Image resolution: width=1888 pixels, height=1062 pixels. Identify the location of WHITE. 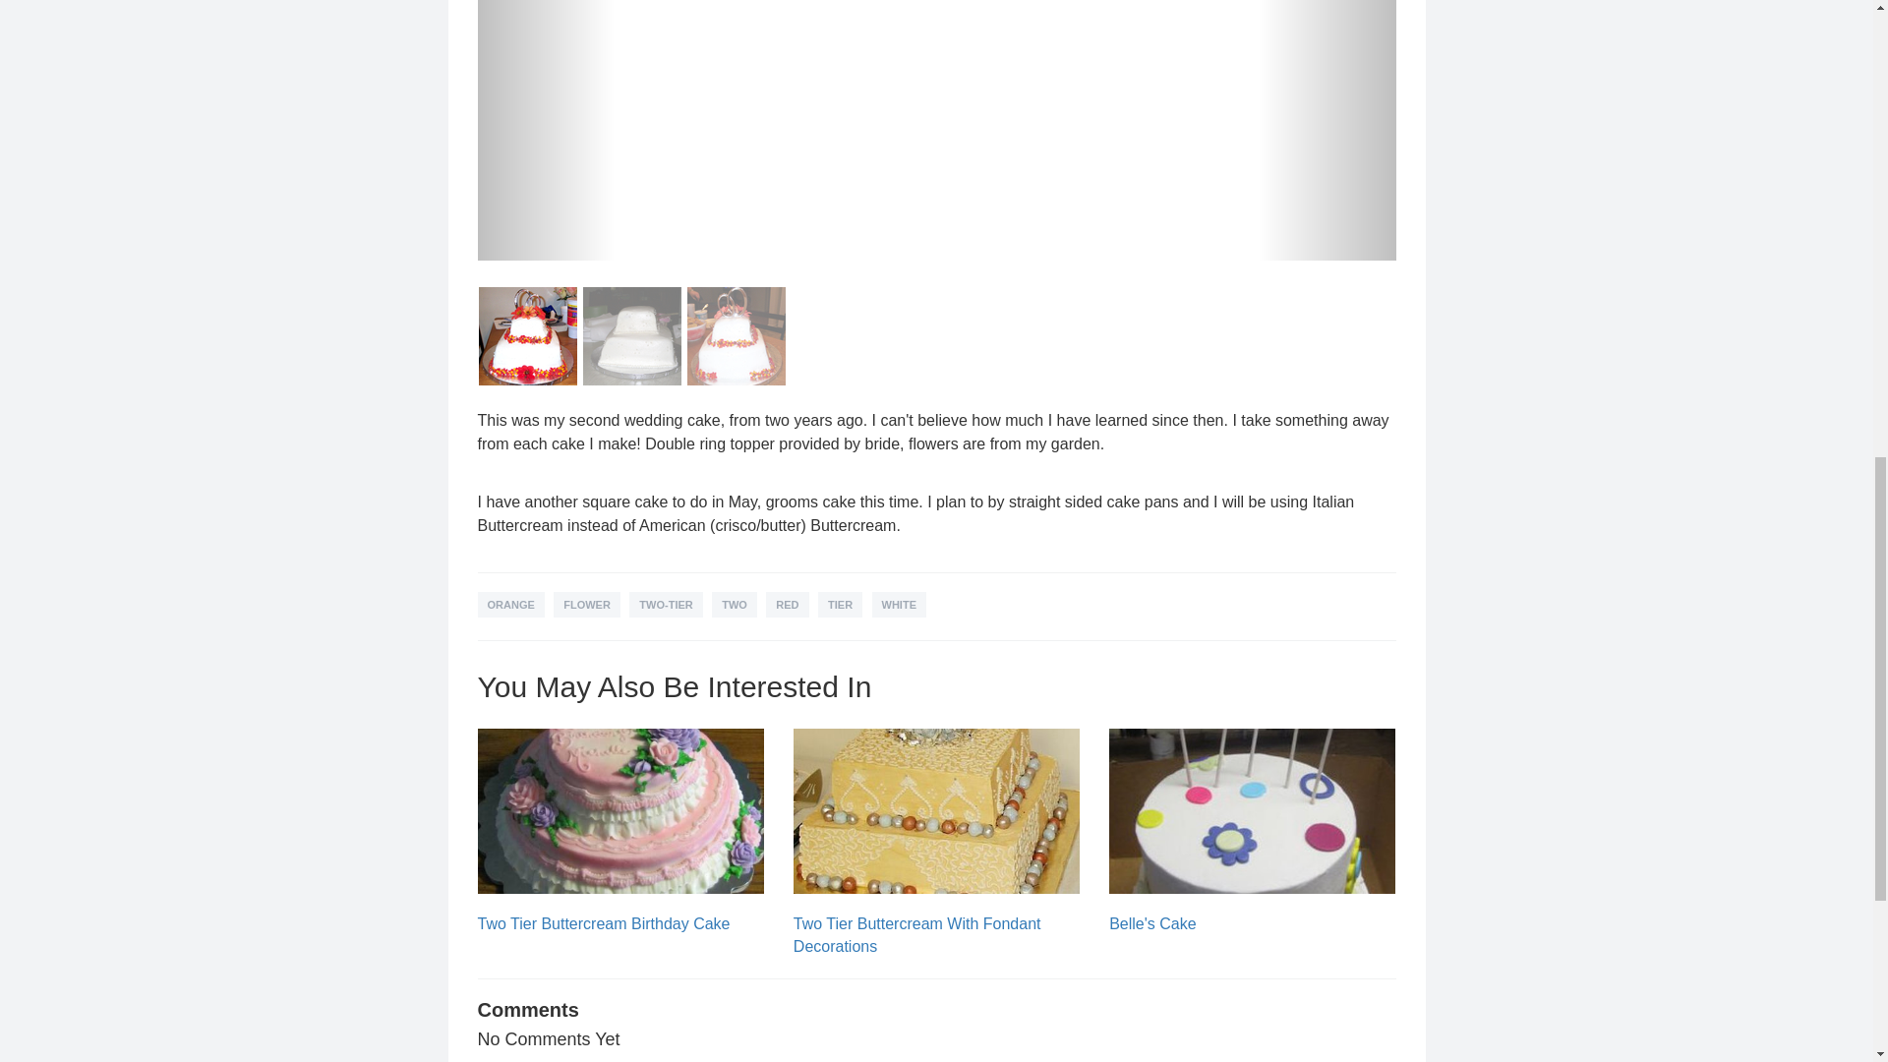
(899, 604).